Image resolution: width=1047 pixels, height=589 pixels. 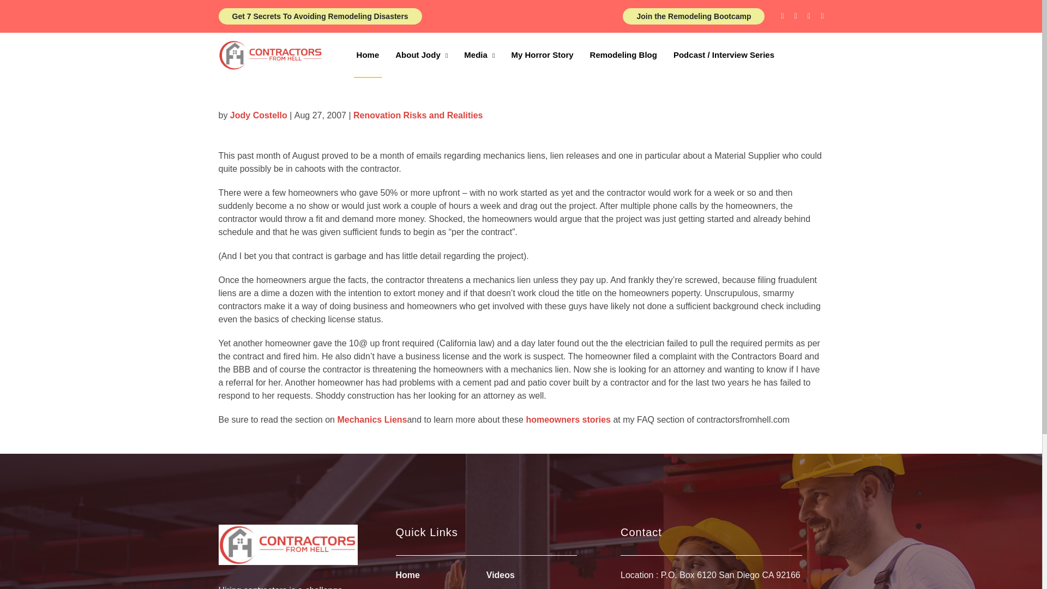 I want to click on Remodeling Blog, so click(x=623, y=55).